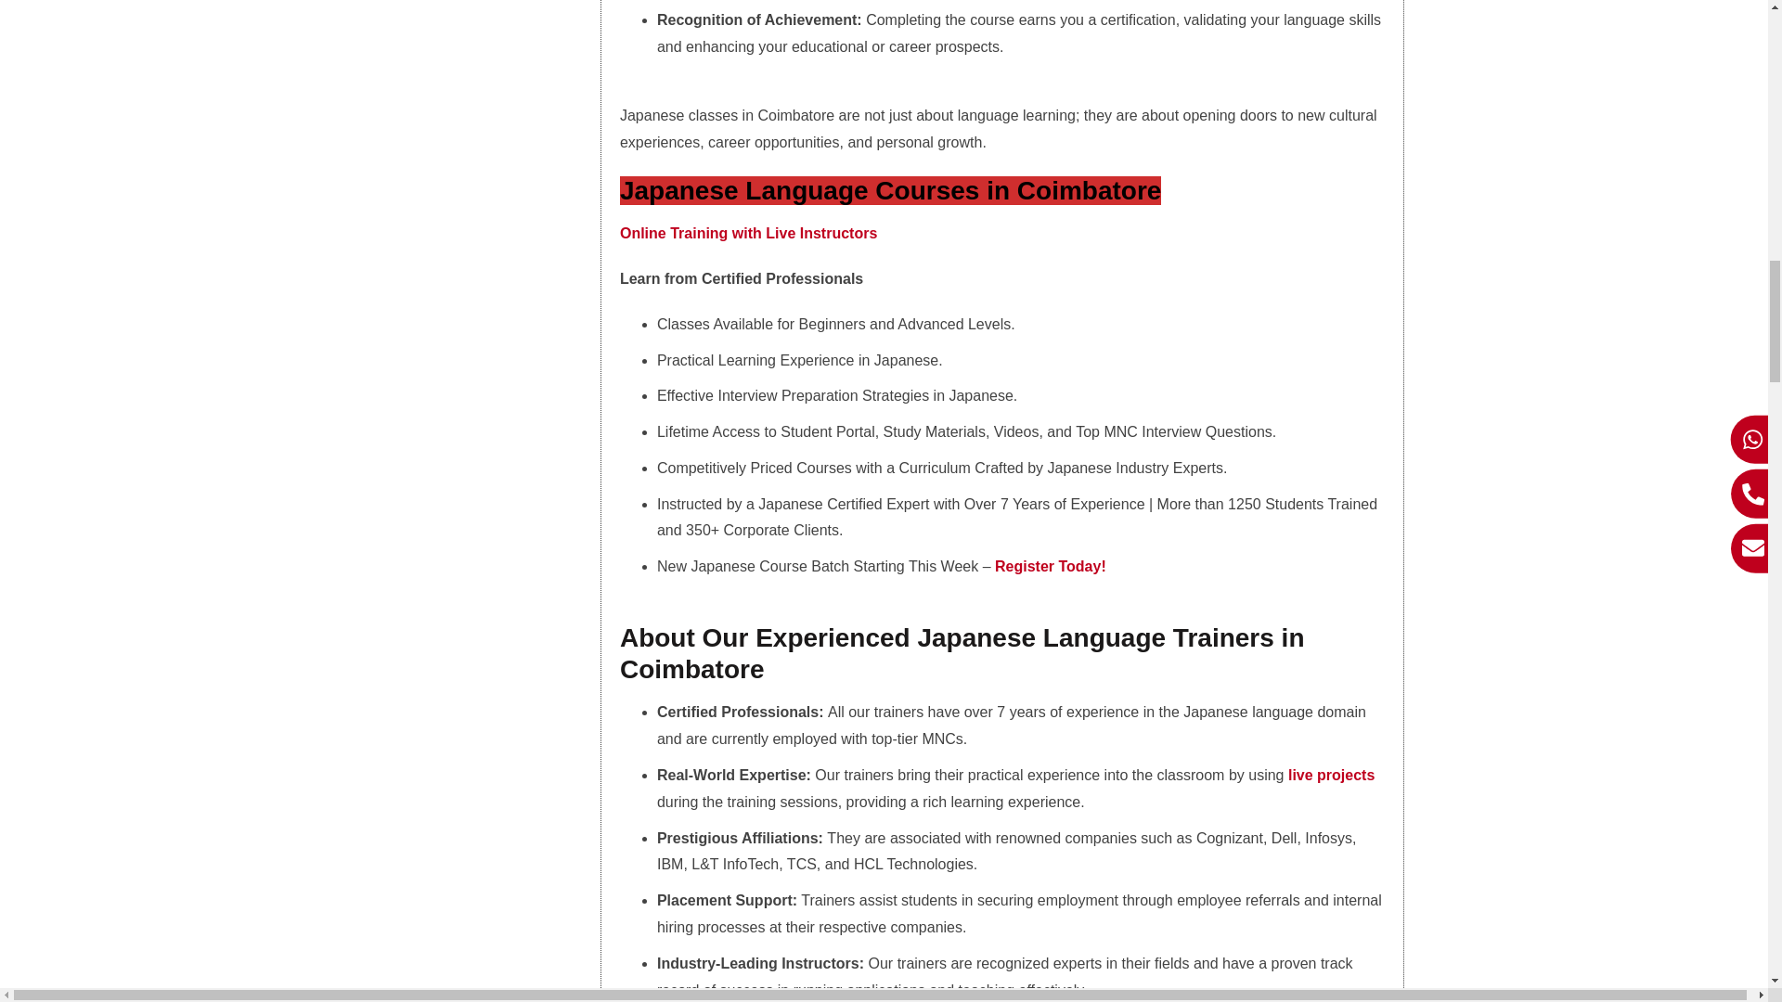 This screenshot has height=1002, width=1782. What do you see at coordinates (751, 234) in the screenshot?
I see `Online Training with Live Instructors ` at bounding box center [751, 234].